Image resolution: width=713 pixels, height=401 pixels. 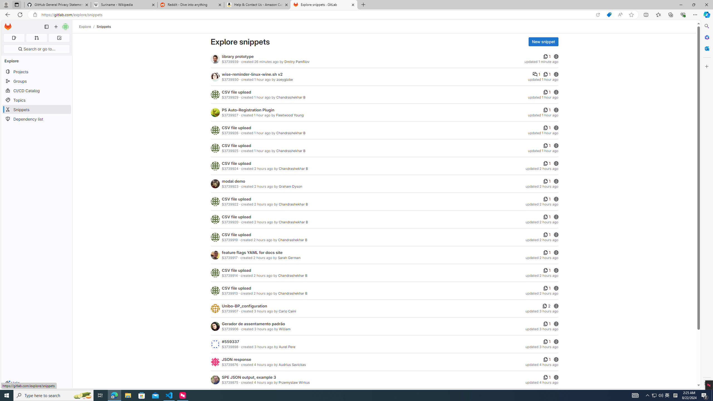 What do you see at coordinates (294, 383) in the screenshot?
I see `Przemyslaw Wirkus` at bounding box center [294, 383].